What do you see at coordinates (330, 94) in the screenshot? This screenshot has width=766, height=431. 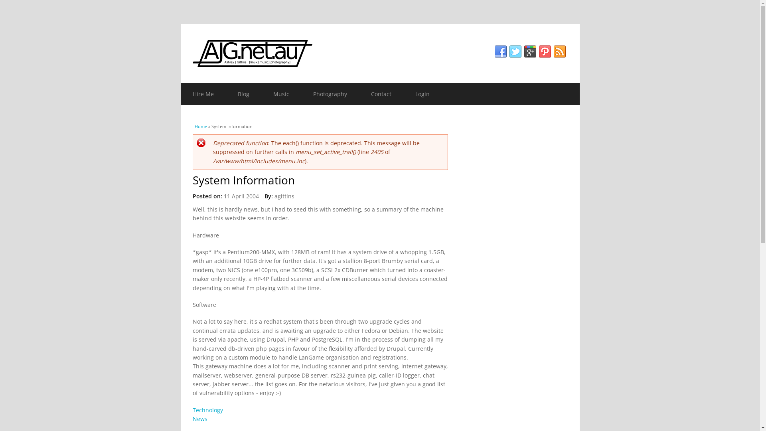 I see `Photography` at bounding box center [330, 94].